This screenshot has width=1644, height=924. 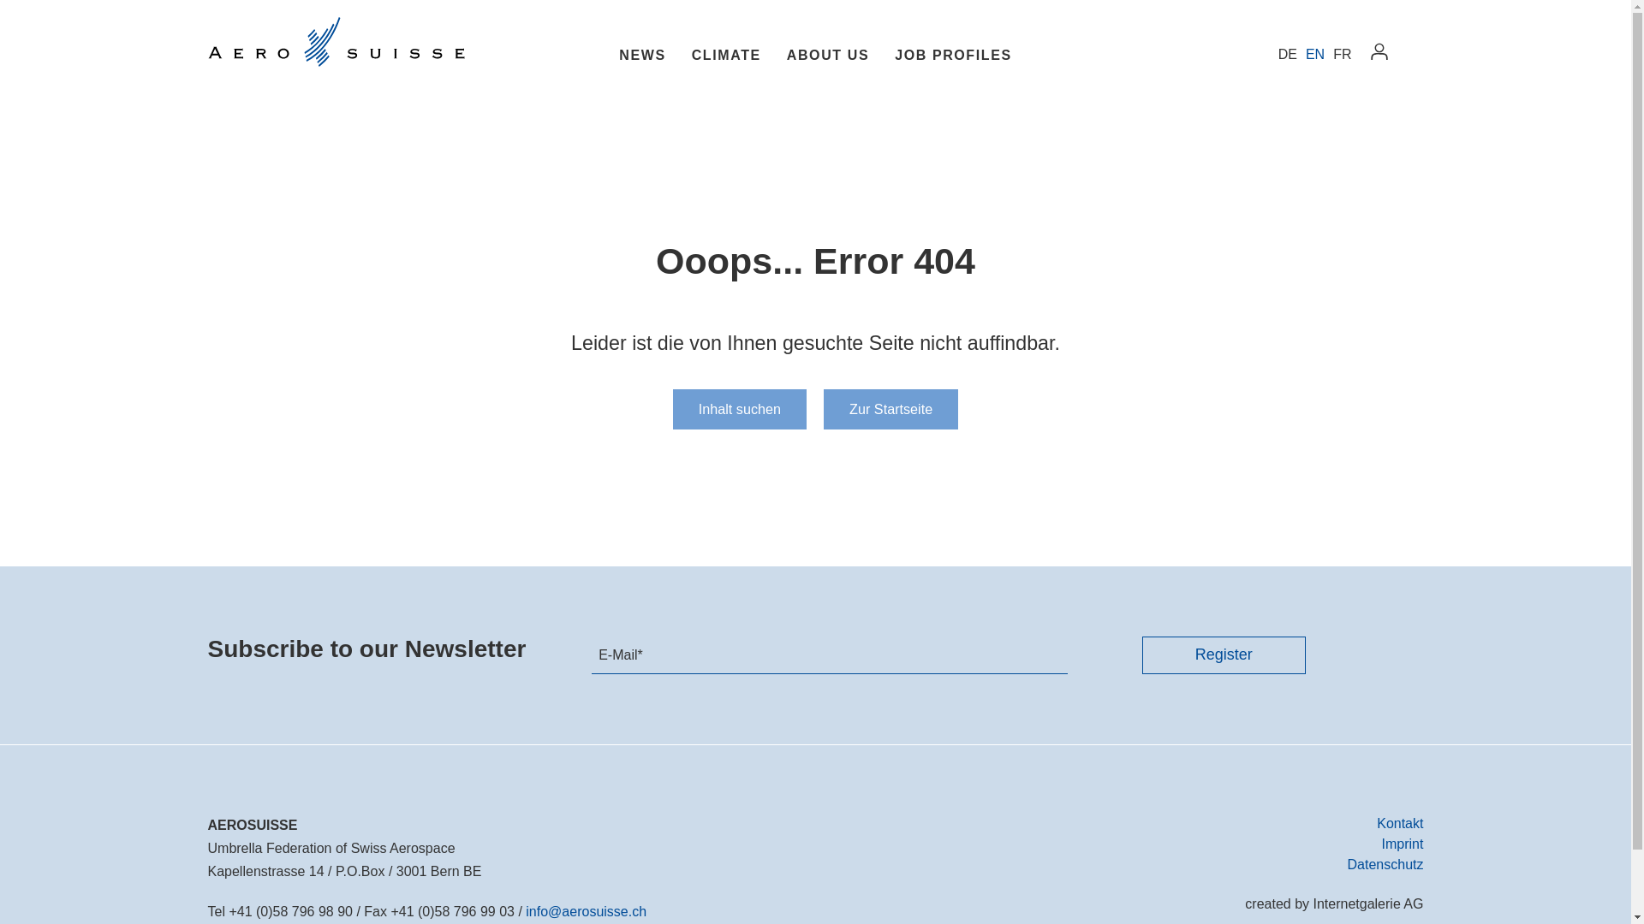 What do you see at coordinates (740, 409) in the screenshot?
I see `Inhalt suchen` at bounding box center [740, 409].